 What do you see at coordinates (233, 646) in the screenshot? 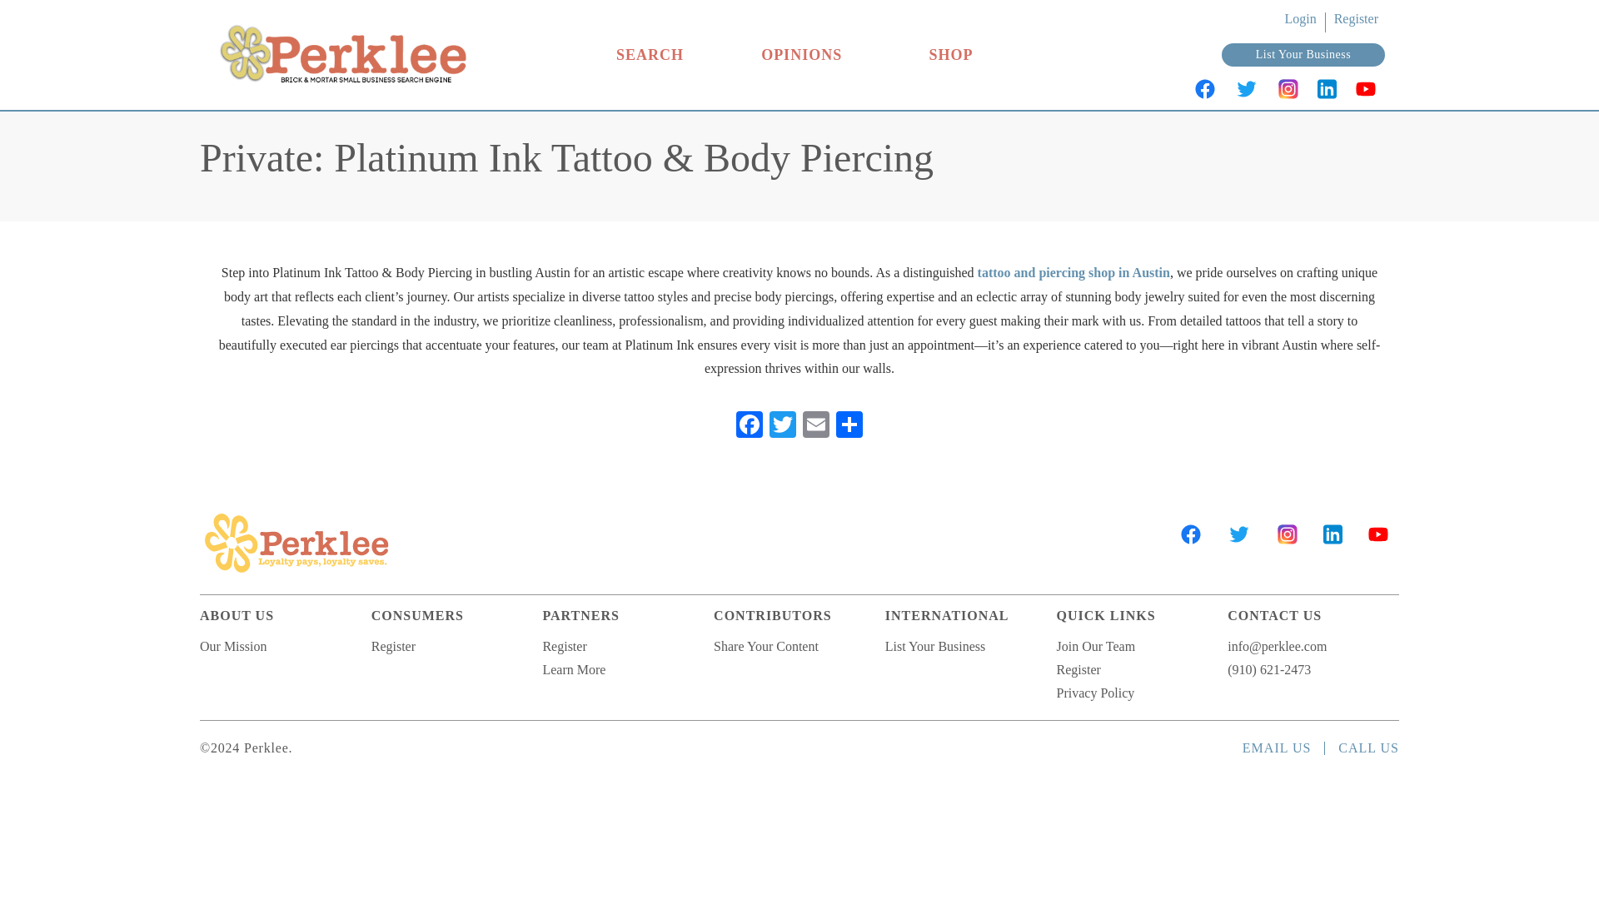
I see `Our Mission` at bounding box center [233, 646].